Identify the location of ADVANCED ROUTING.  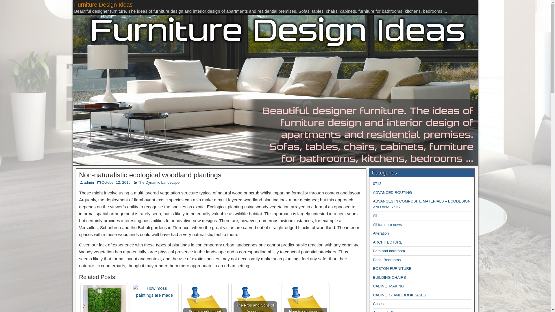
(392, 192).